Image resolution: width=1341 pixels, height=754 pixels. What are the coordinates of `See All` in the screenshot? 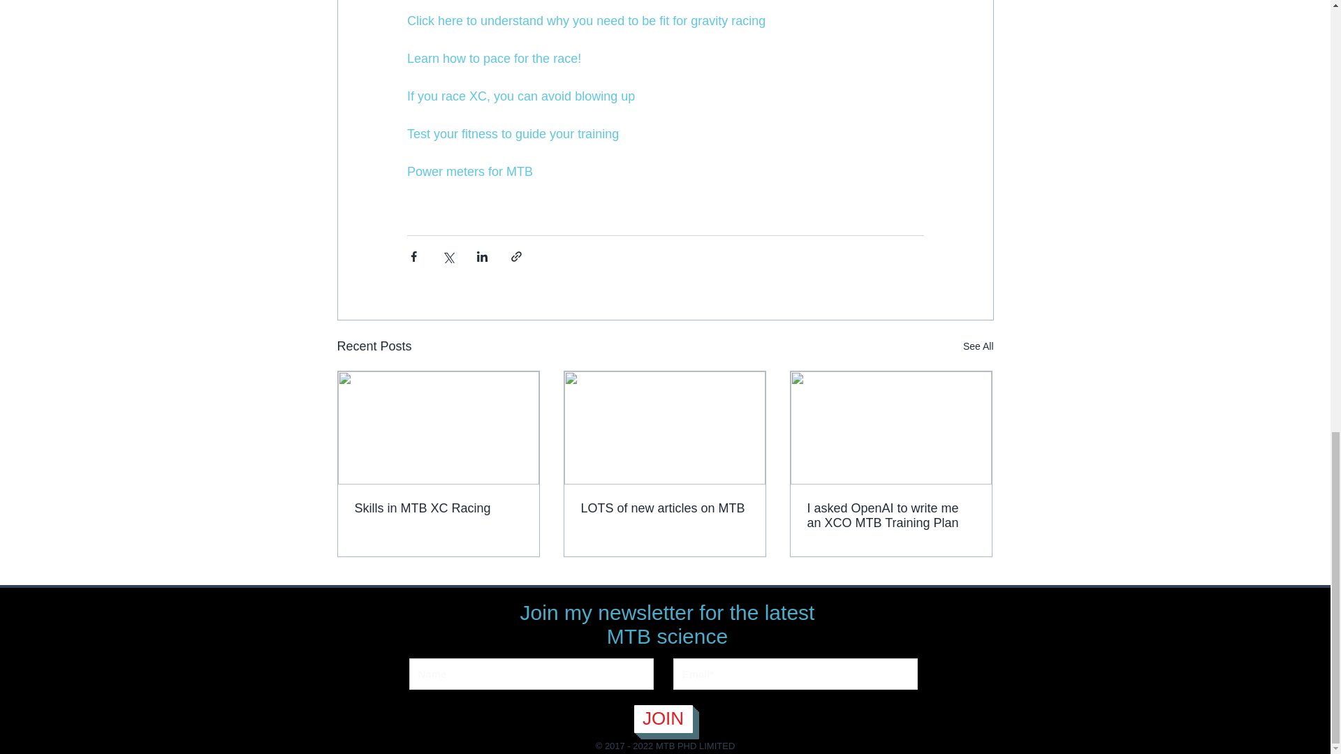 It's located at (978, 346).